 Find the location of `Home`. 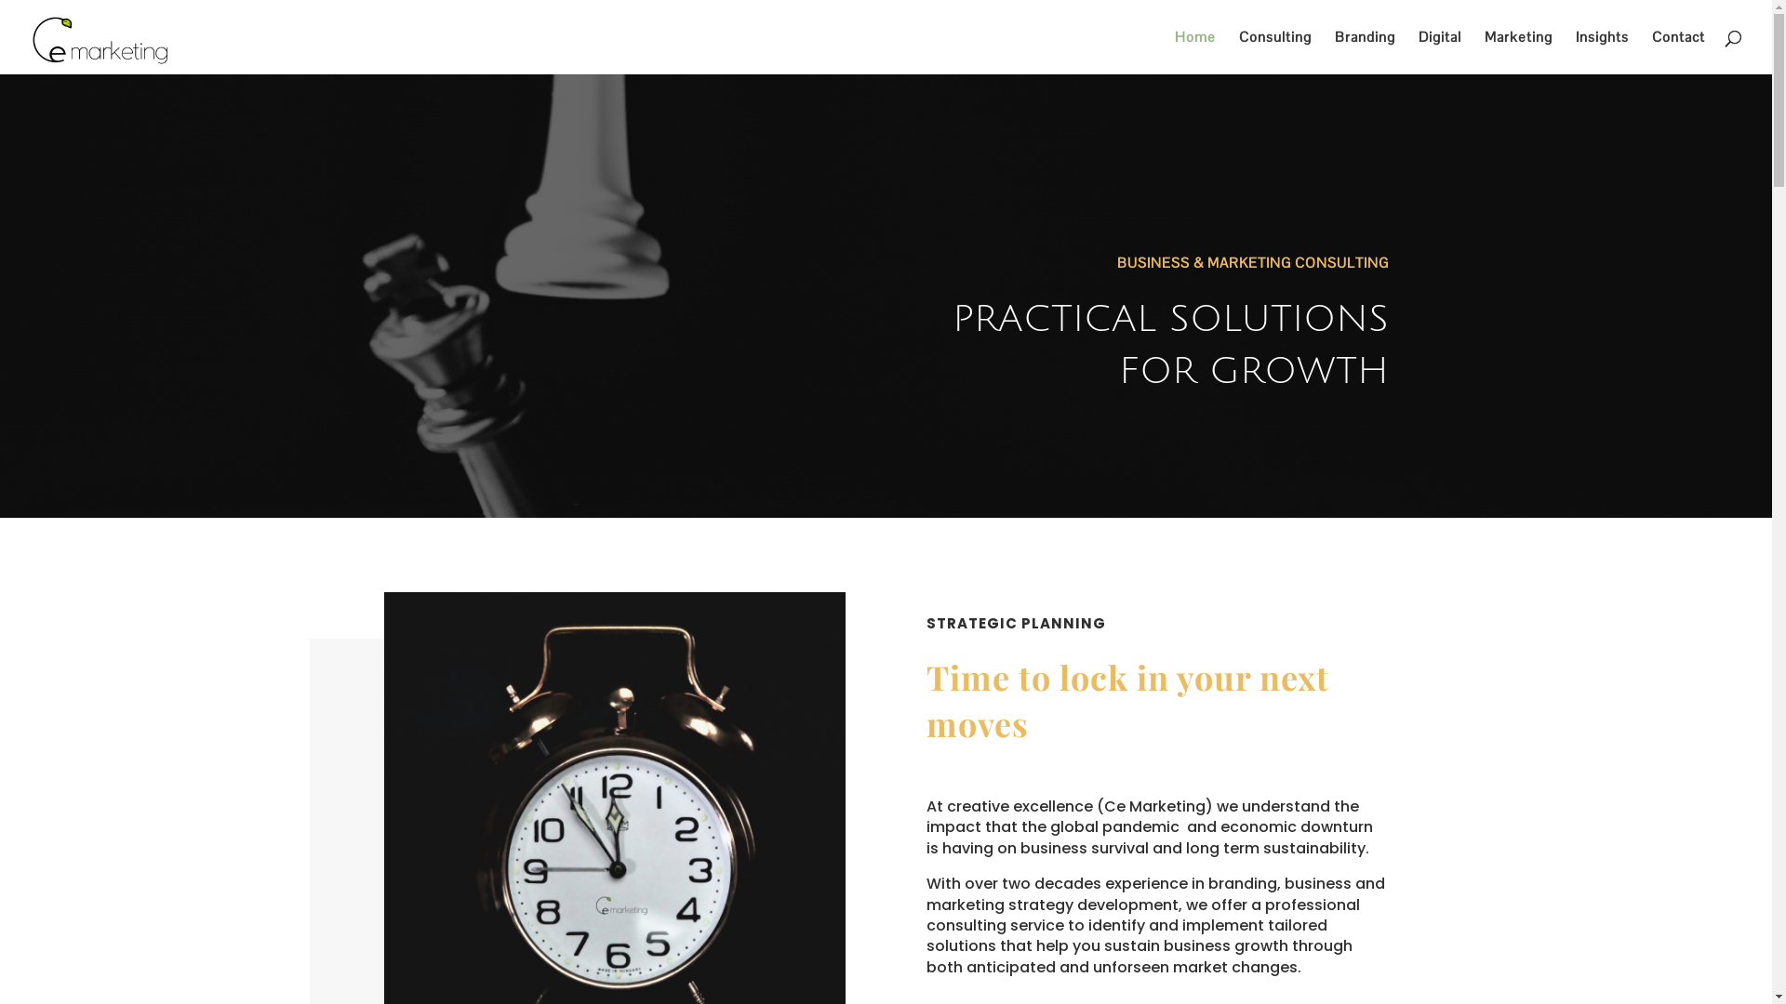

Home is located at coordinates (1195, 52).